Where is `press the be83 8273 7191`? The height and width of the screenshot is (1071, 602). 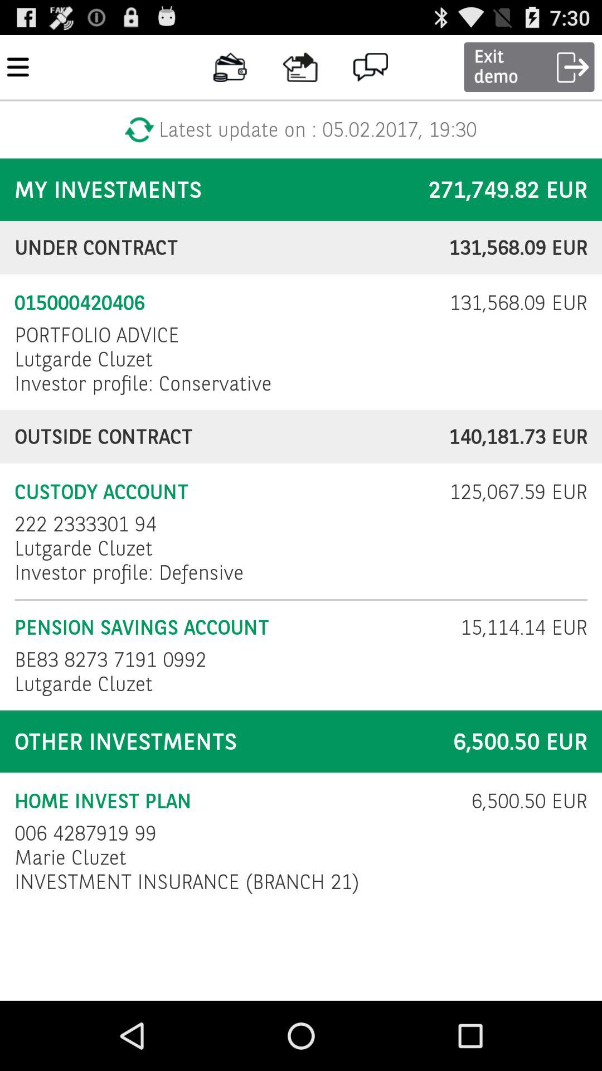 press the be83 8273 7191 is located at coordinates (114, 659).